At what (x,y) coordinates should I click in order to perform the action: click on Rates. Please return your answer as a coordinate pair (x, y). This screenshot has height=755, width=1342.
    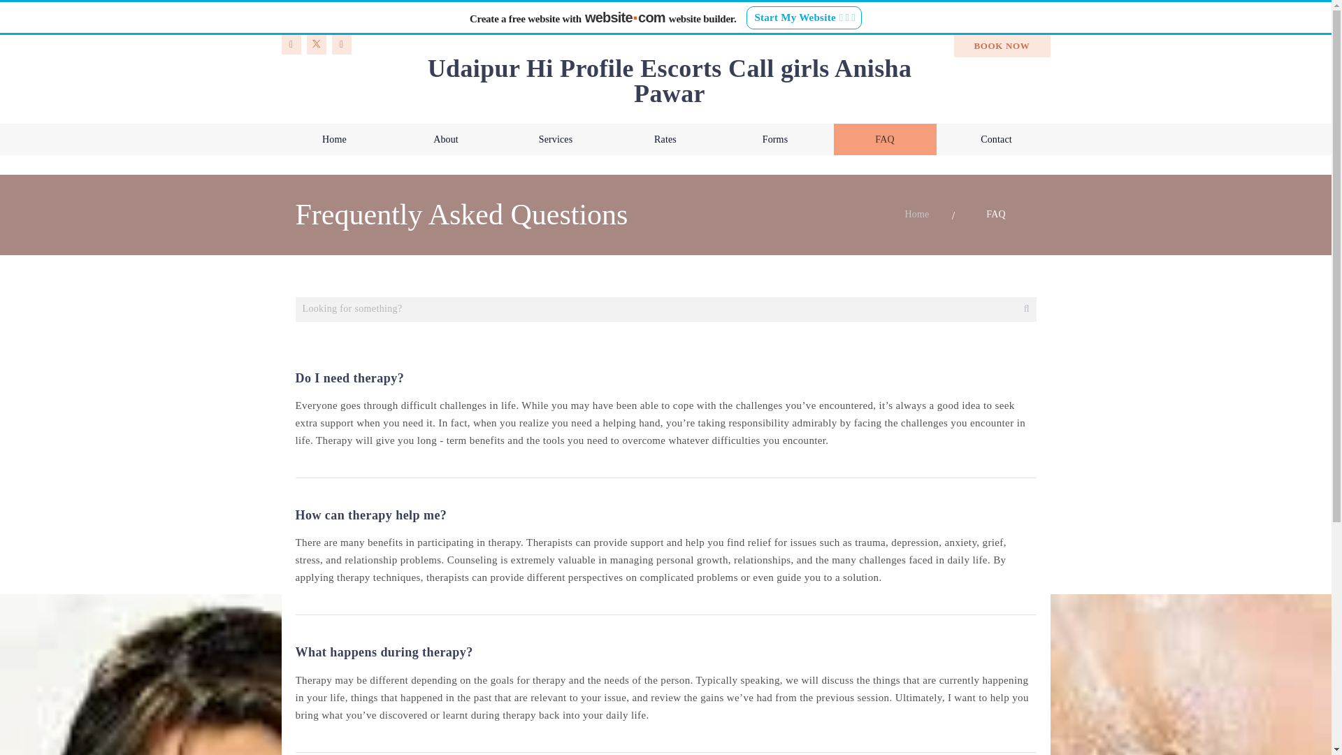
    Looking at the image, I should click on (665, 140).